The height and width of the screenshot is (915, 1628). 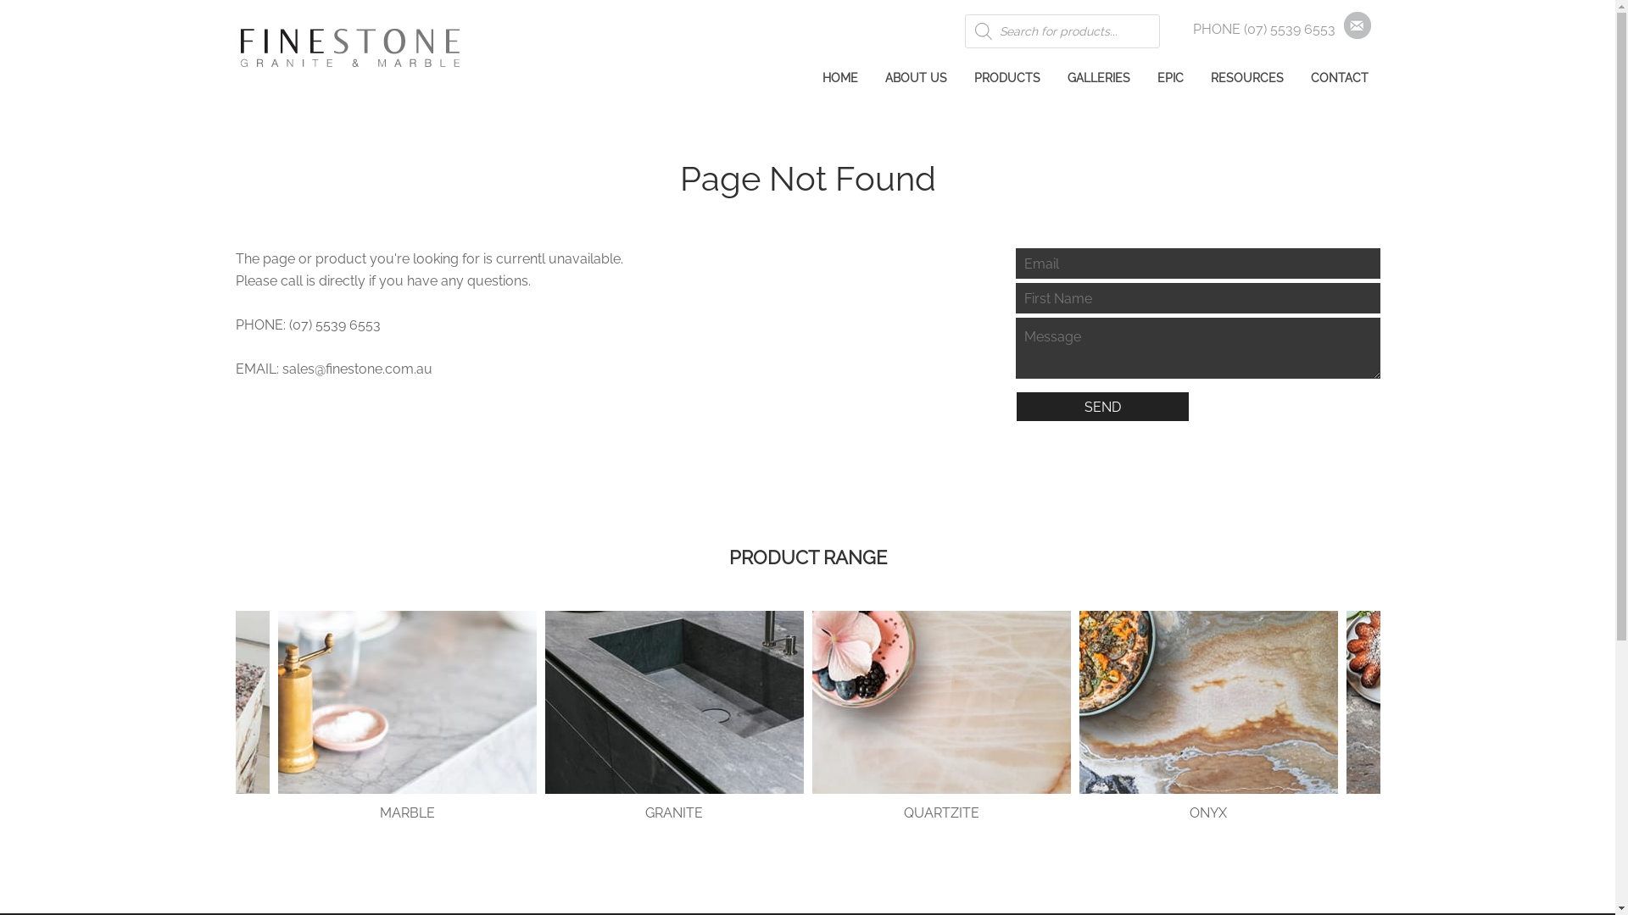 I want to click on PHONE (07) 5539 6553, so click(x=1263, y=29).